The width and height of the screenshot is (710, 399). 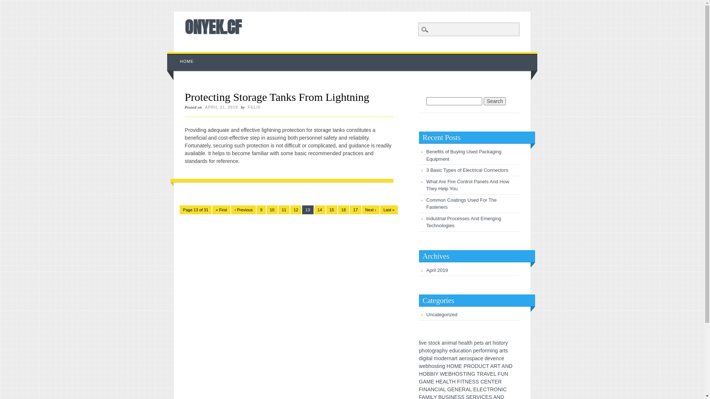 What do you see at coordinates (436, 389) in the screenshot?
I see `C` at bounding box center [436, 389].